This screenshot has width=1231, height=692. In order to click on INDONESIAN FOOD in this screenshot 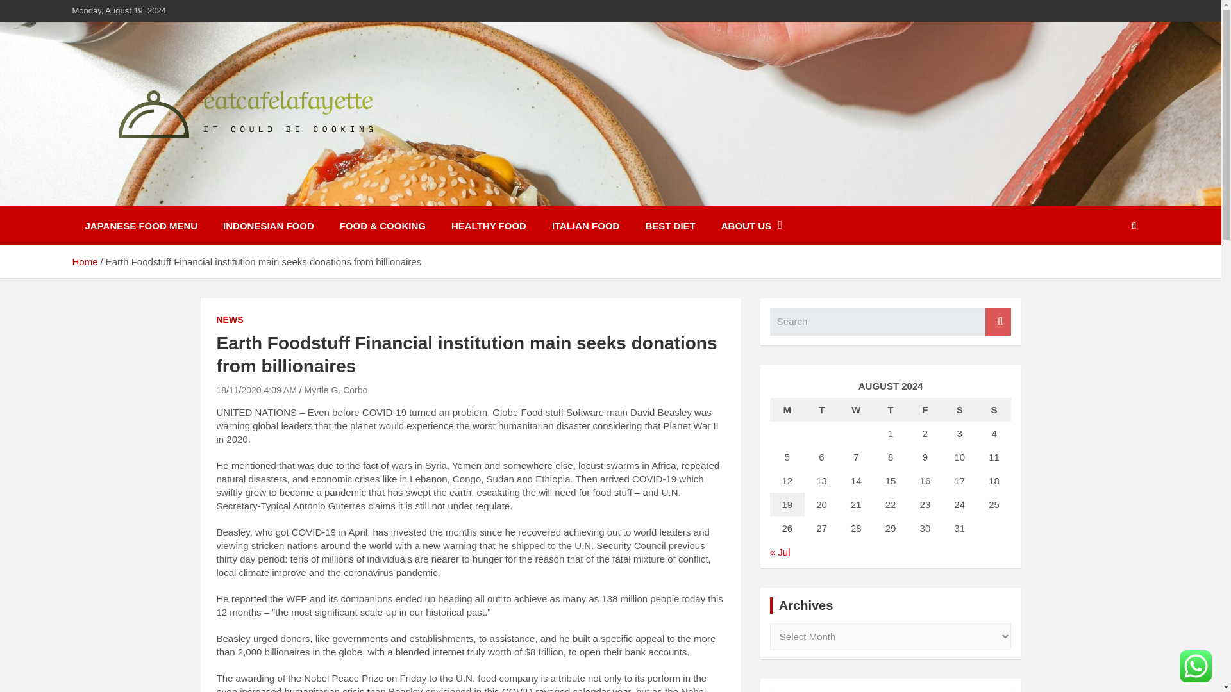, I will do `click(269, 226)`.